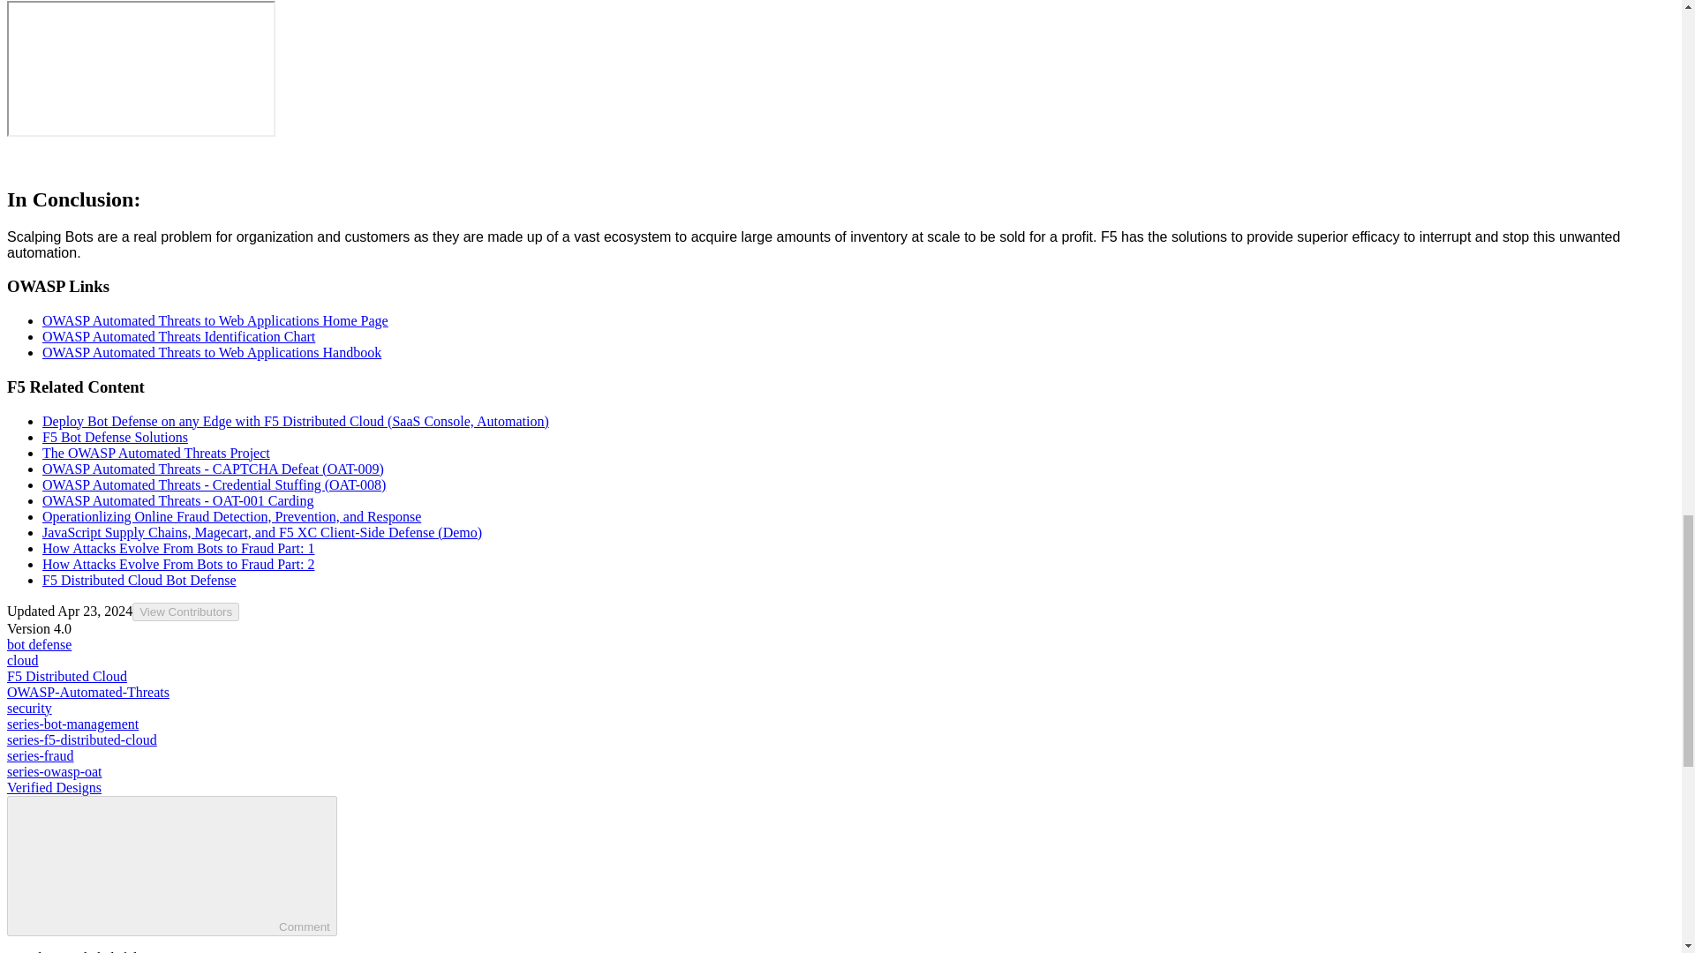 Image resolution: width=1695 pixels, height=953 pixels. What do you see at coordinates (88, 692) in the screenshot?
I see `OWASP-Automated-Threats` at bounding box center [88, 692].